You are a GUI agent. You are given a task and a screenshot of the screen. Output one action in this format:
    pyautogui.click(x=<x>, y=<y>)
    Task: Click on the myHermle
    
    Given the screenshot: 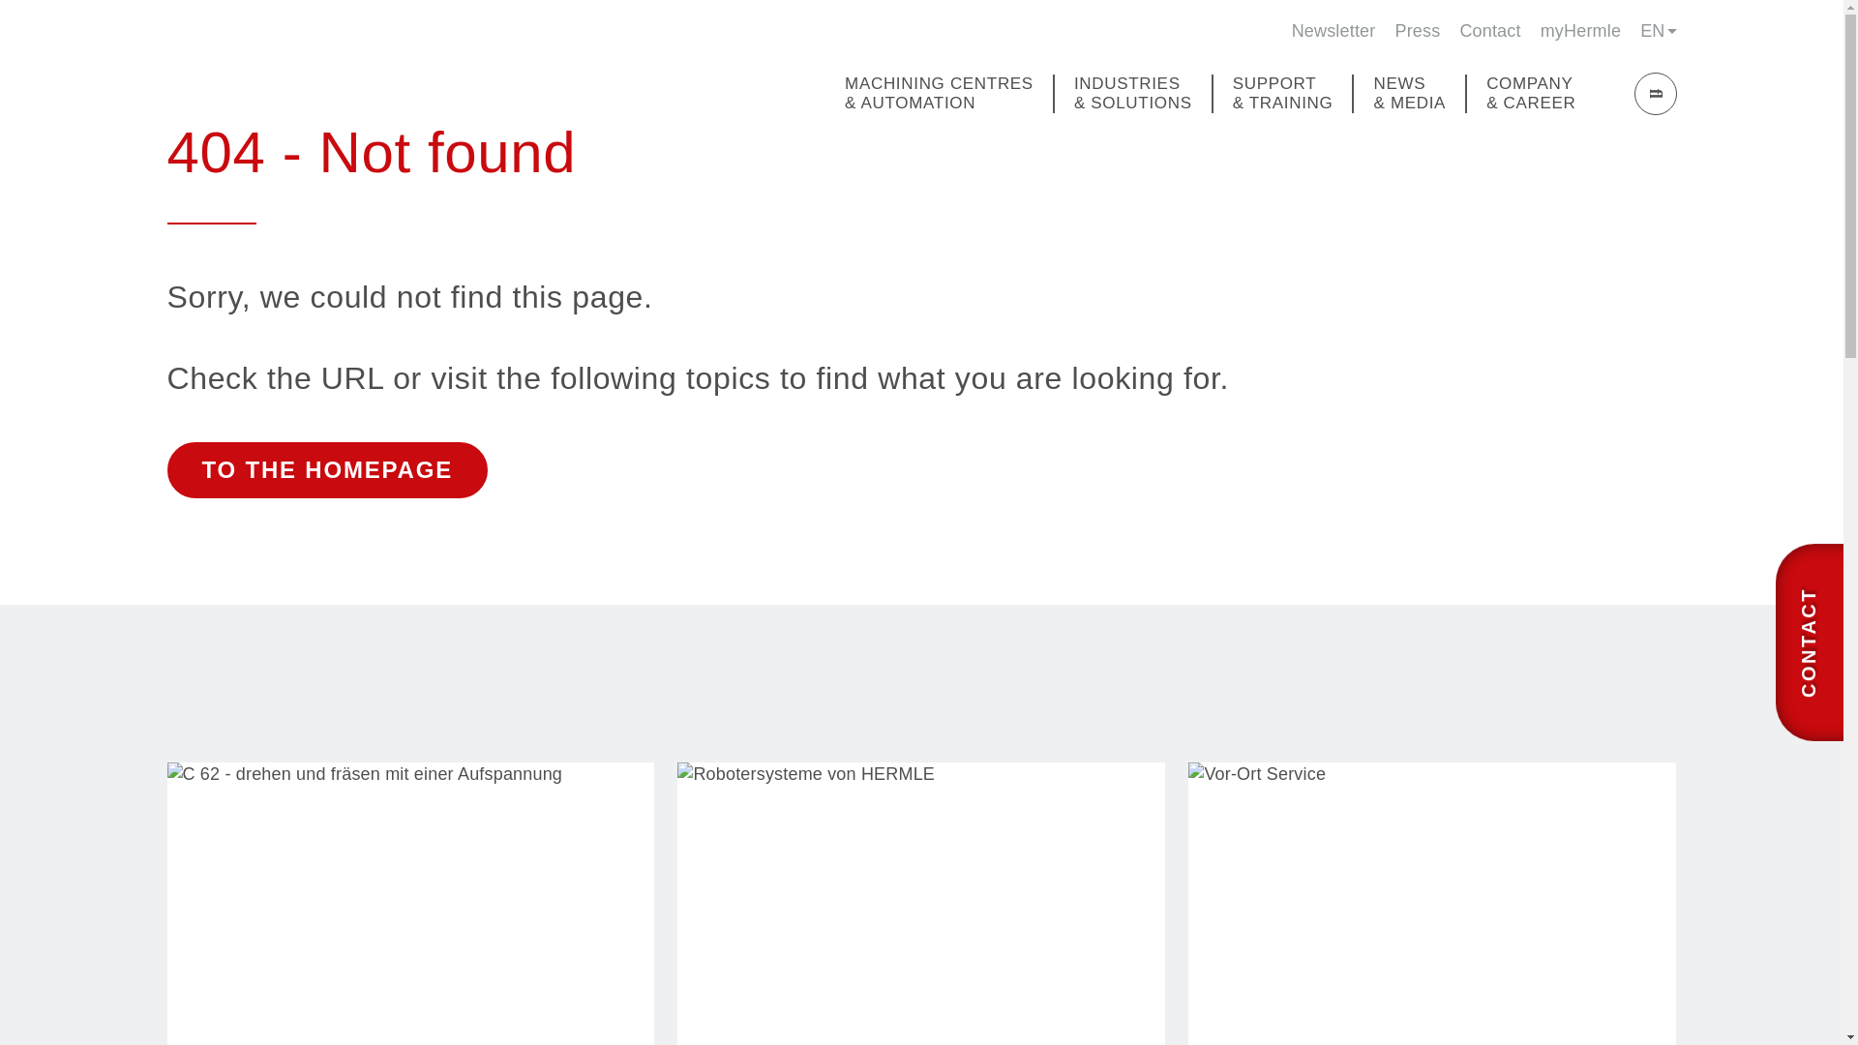 What is the action you would take?
    pyautogui.click(x=1579, y=31)
    